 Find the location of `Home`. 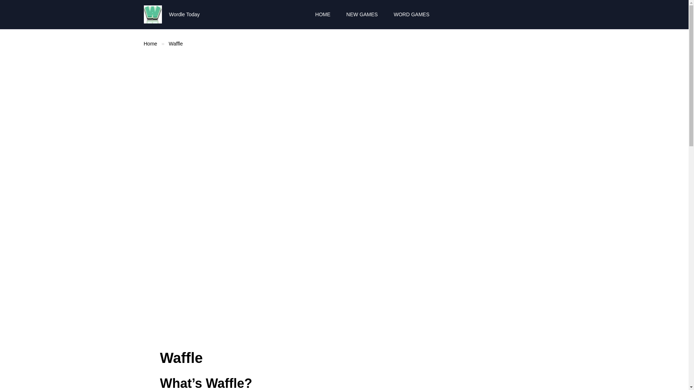

Home is located at coordinates (150, 43).